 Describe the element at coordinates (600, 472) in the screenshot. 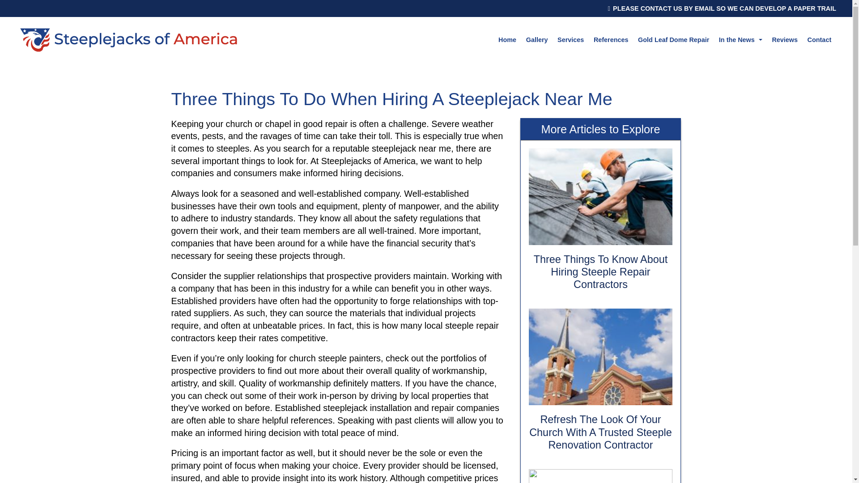

I see `Schedule Steeple Repair Services You Can Trust` at that location.